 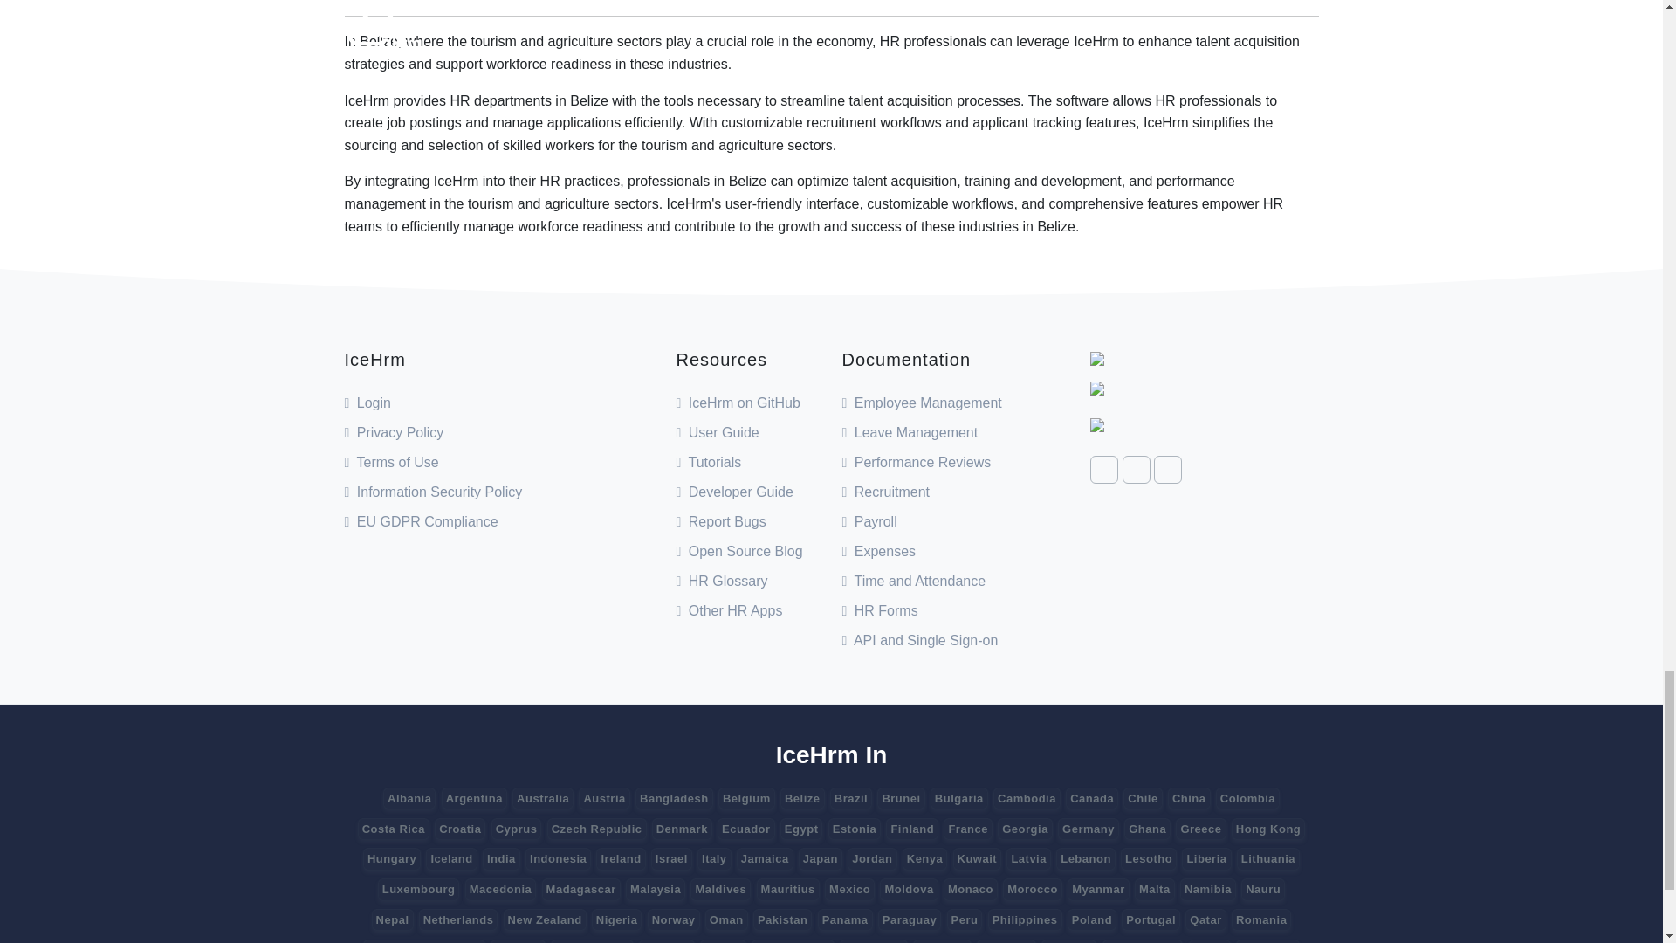 What do you see at coordinates (393, 433) in the screenshot?
I see `Privacy Policy` at bounding box center [393, 433].